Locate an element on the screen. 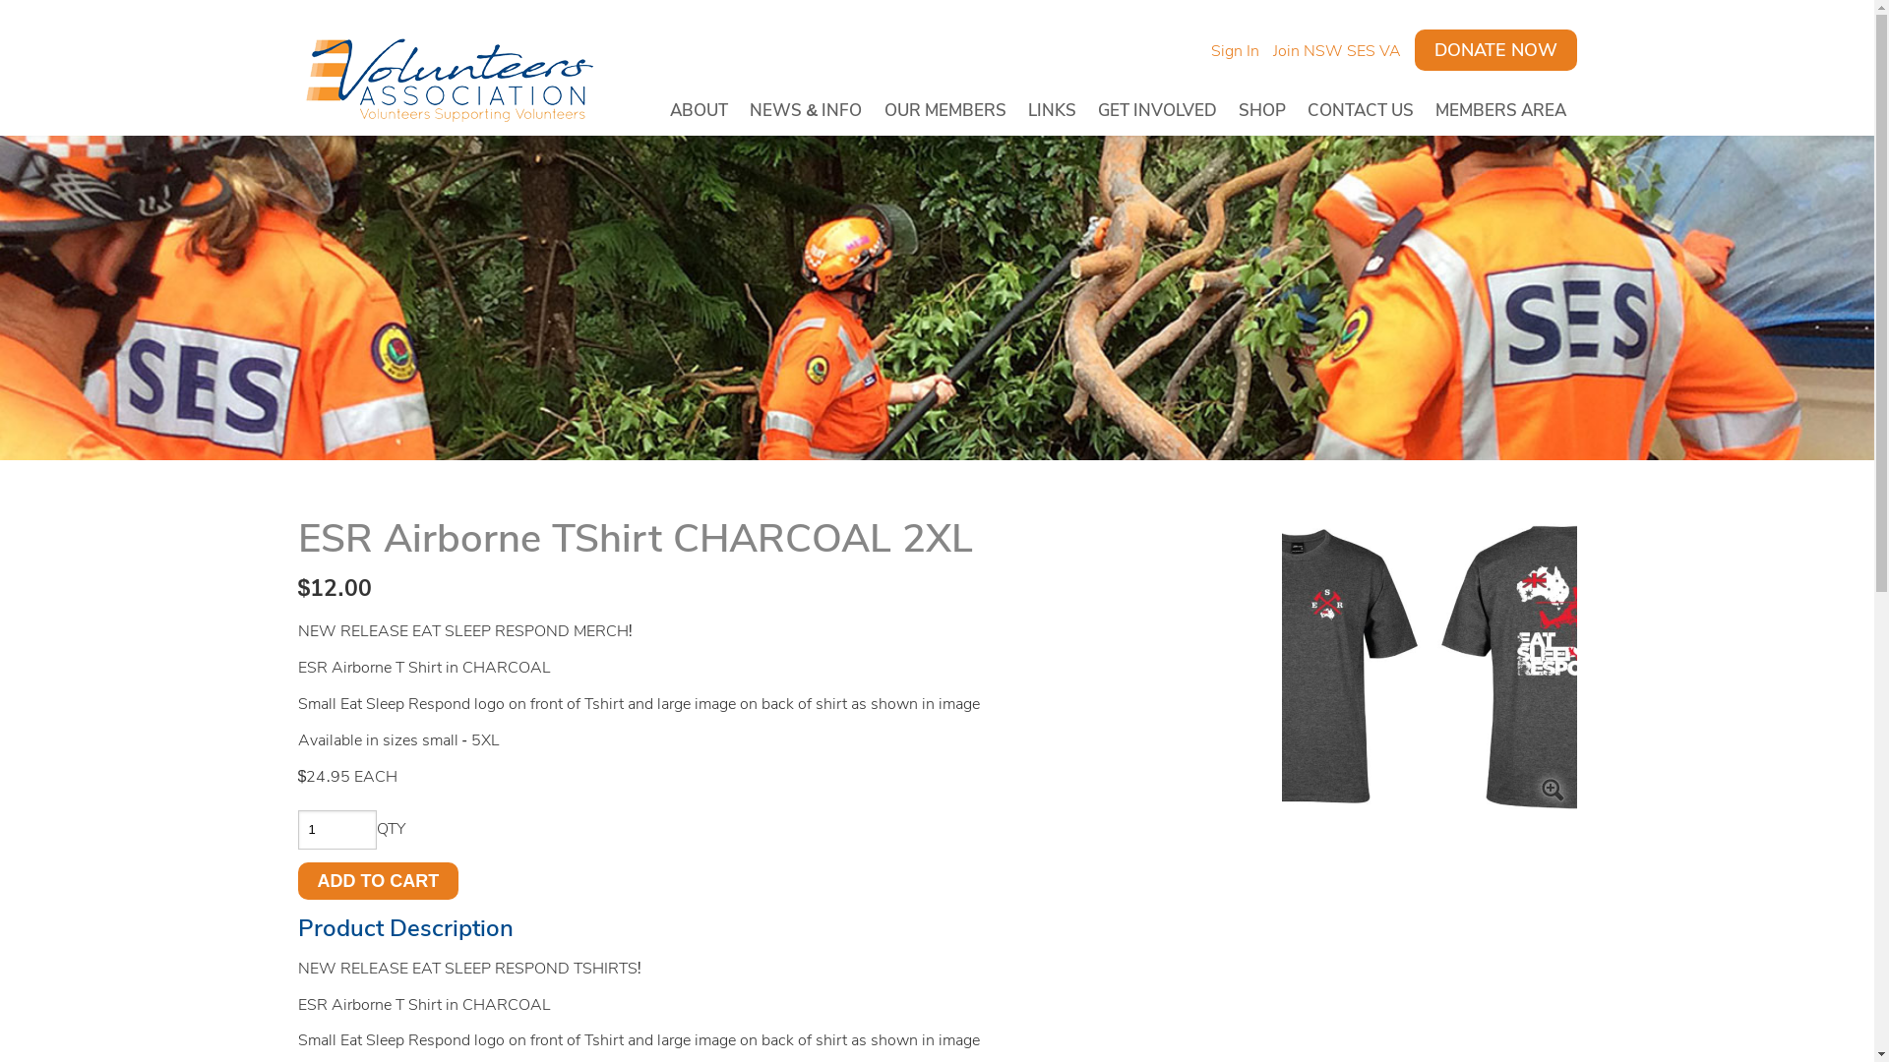 The height and width of the screenshot is (1062, 1889). OUR MEMBERS is located at coordinates (945, 113).